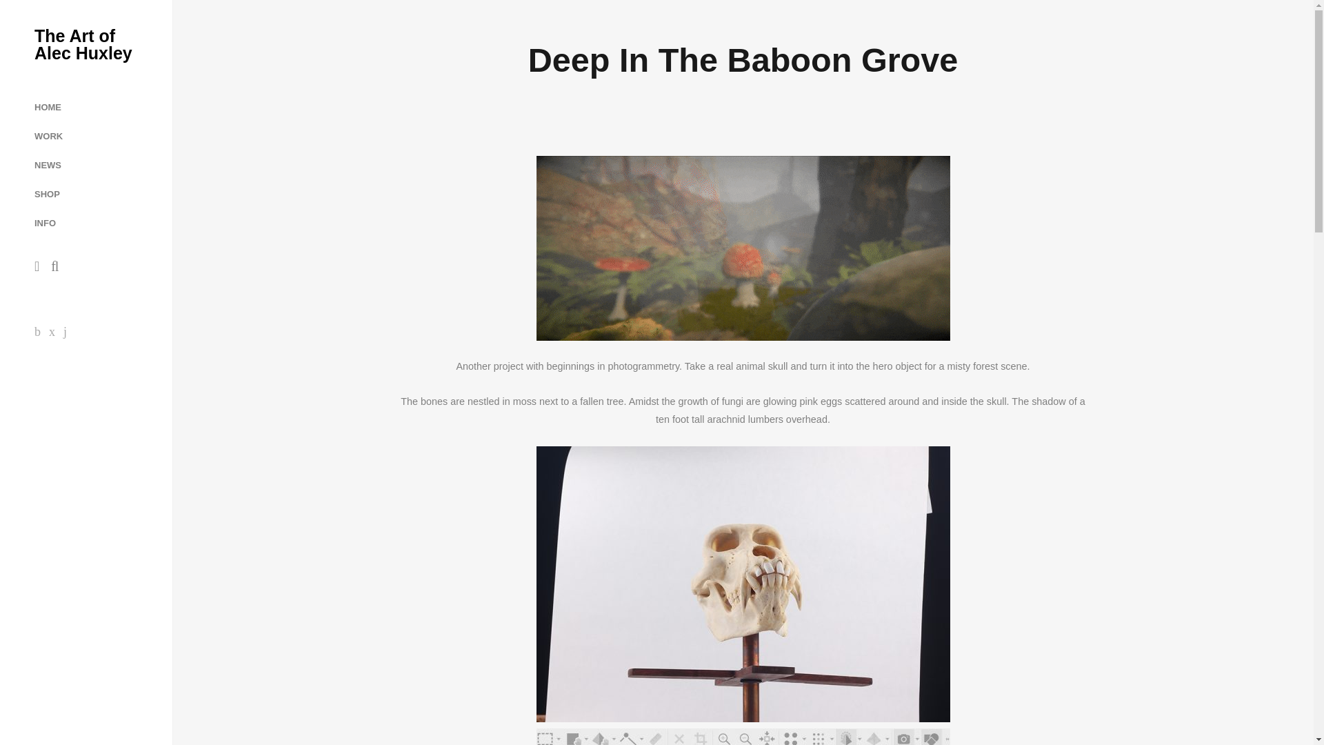 The height and width of the screenshot is (745, 1324). I want to click on The Art of Alec Huxley, so click(86, 44).